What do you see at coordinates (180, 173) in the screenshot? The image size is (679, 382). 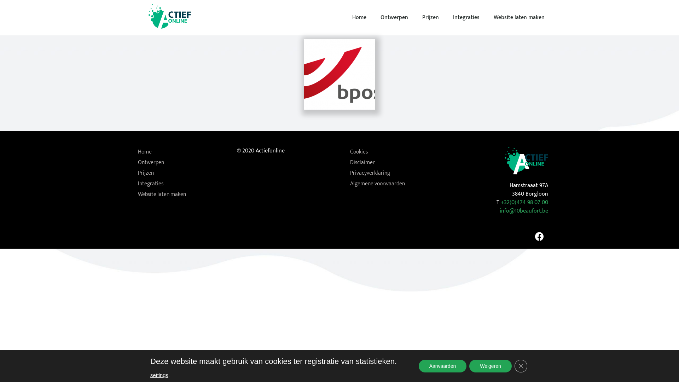 I see `Prijzen` at bounding box center [180, 173].